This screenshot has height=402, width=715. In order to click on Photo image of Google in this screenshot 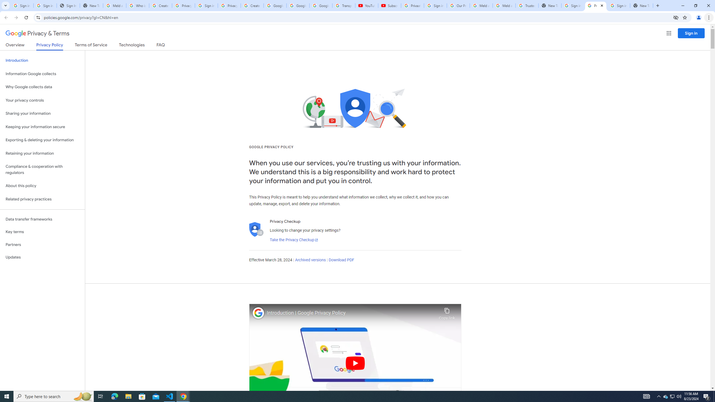, I will do `click(258, 313)`.